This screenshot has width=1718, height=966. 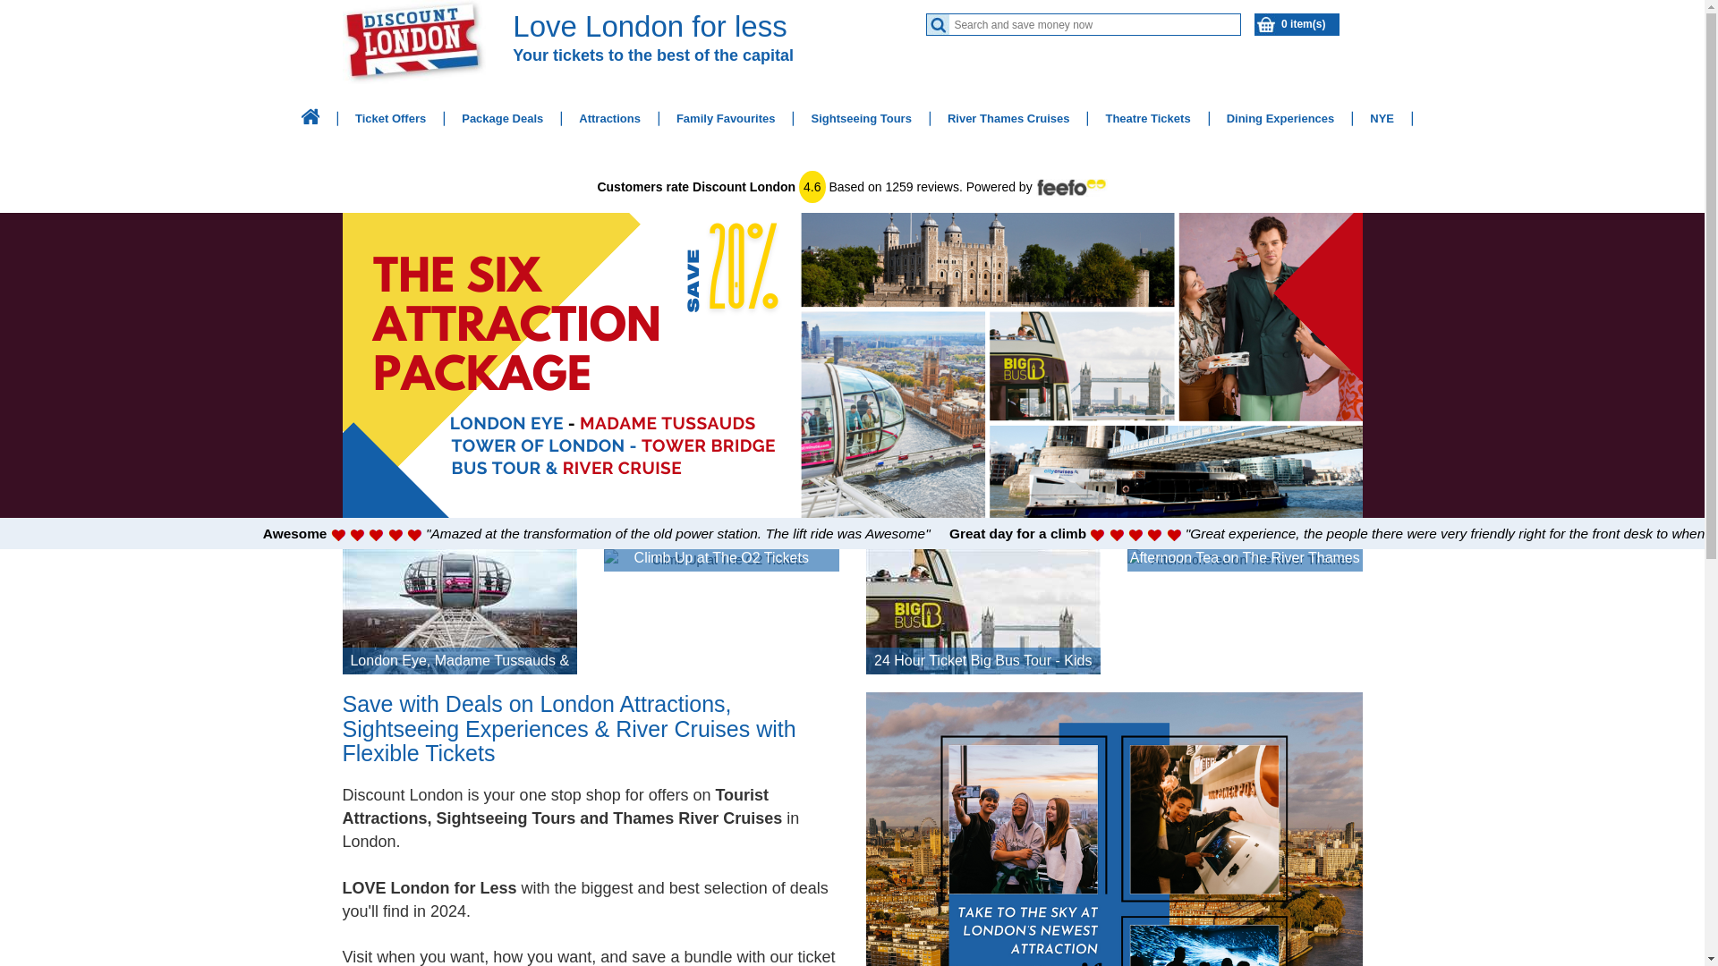 I want to click on Discount London, so click(x=310, y=116).